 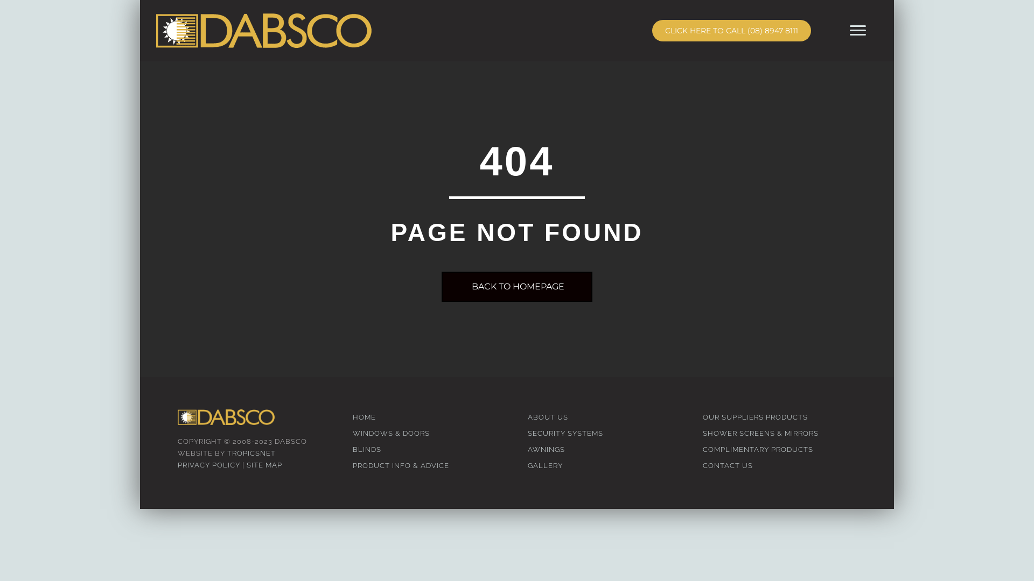 I want to click on logo, so click(x=264, y=31).